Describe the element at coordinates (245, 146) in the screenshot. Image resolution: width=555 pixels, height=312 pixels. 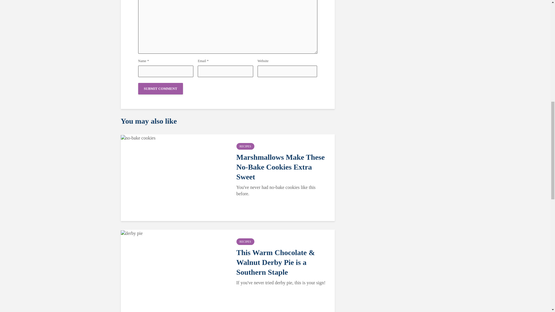
I see `RECIPES` at that location.